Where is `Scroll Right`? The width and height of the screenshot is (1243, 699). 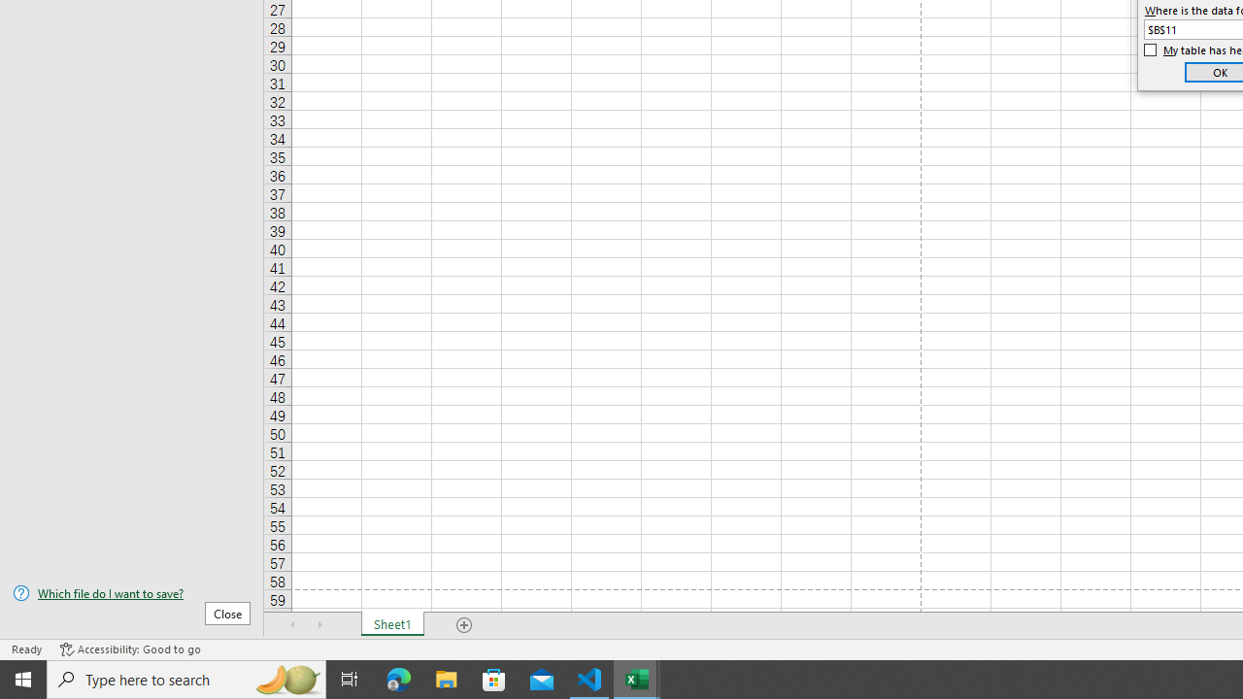
Scroll Right is located at coordinates (320, 625).